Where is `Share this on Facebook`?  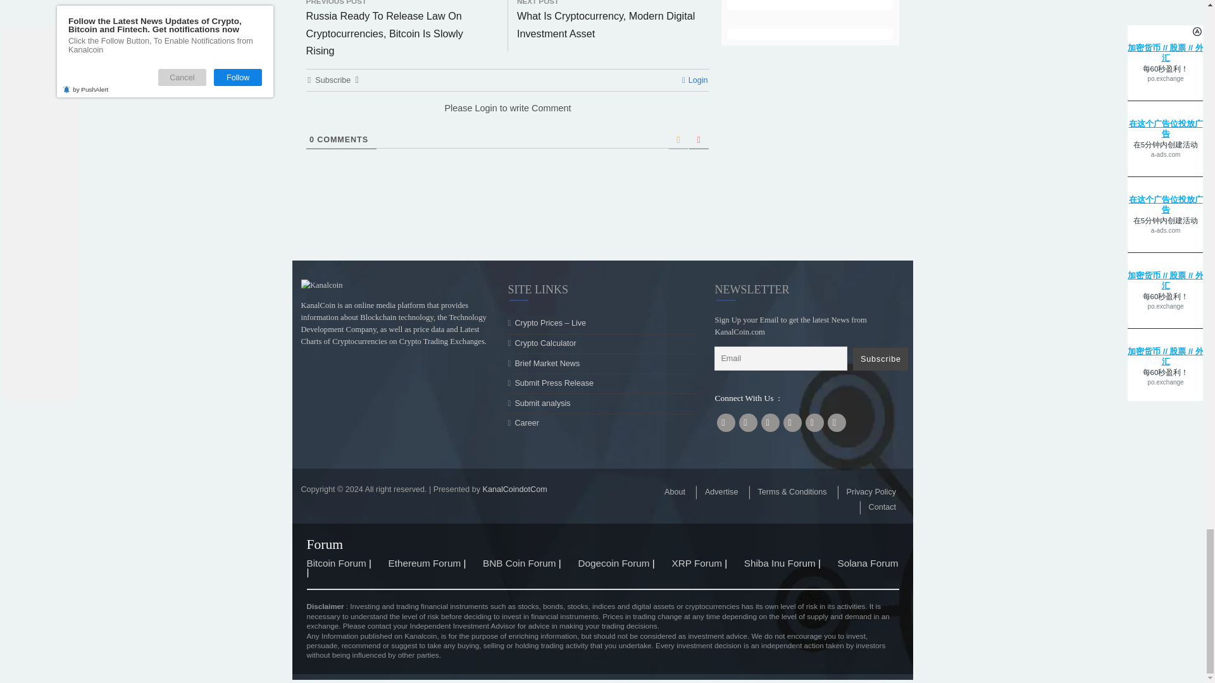
Share this on Facebook is located at coordinates (356, 145).